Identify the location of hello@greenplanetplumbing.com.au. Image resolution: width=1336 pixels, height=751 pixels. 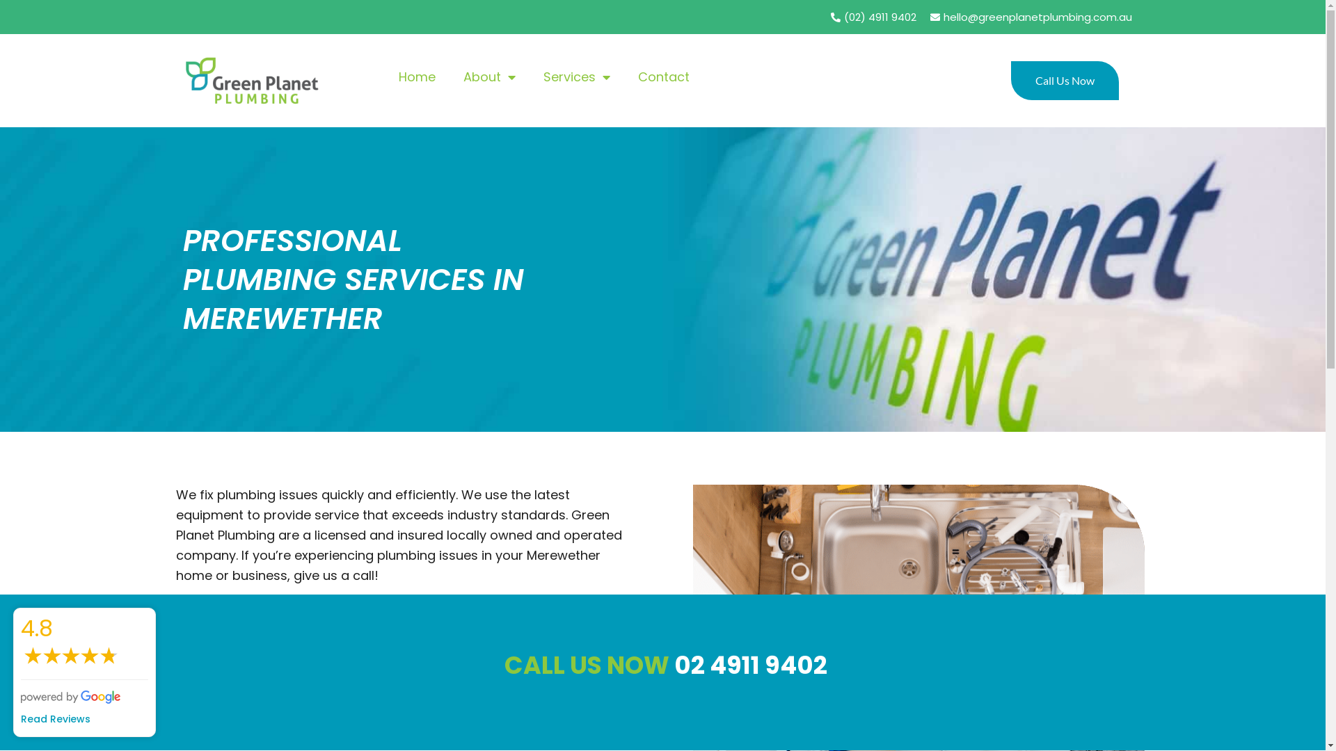
(1030, 17).